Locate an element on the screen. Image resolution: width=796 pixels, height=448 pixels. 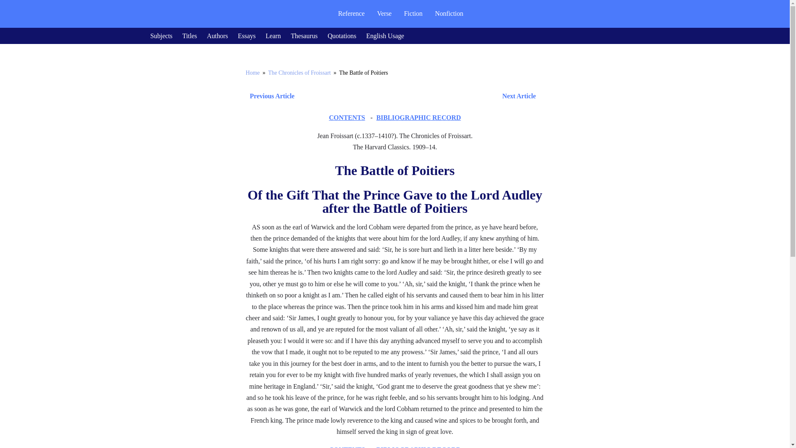
CONTENTS is located at coordinates (347, 447).